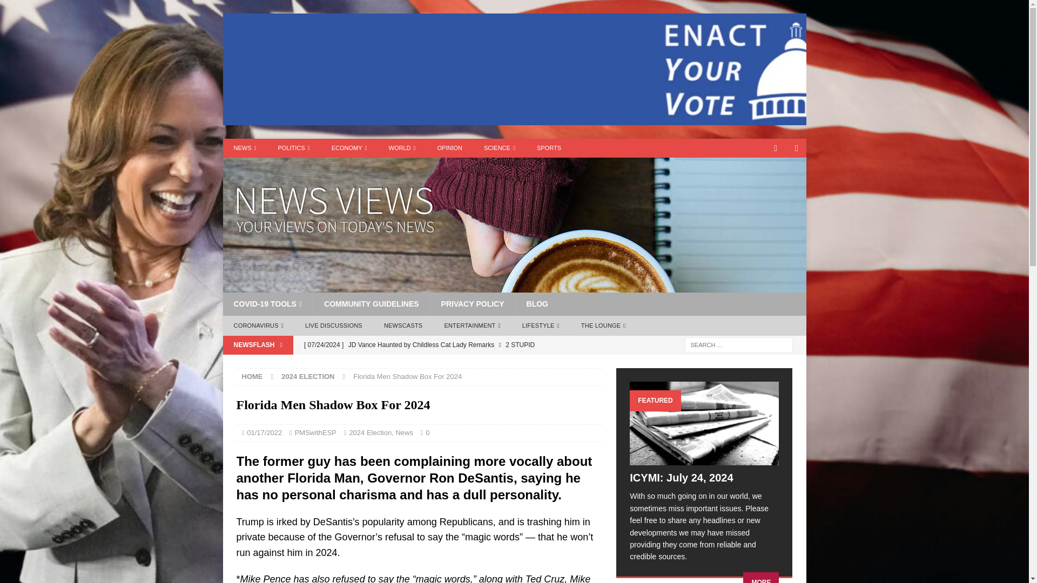 This screenshot has width=1037, height=583. Describe the element at coordinates (681, 477) in the screenshot. I see `ICYMI: July 24, 2024` at that location.